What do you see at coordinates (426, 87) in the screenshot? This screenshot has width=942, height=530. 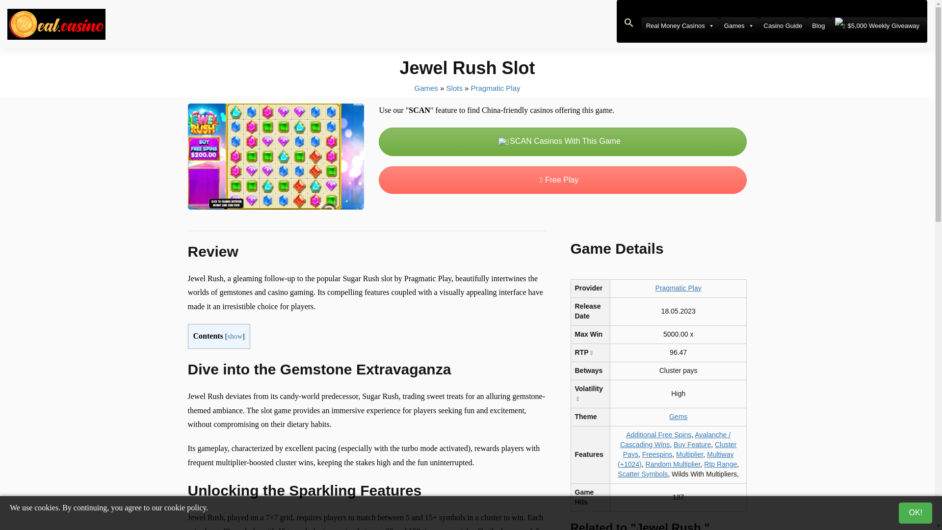 I see `Online Casino Games` at bounding box center [426, 87].